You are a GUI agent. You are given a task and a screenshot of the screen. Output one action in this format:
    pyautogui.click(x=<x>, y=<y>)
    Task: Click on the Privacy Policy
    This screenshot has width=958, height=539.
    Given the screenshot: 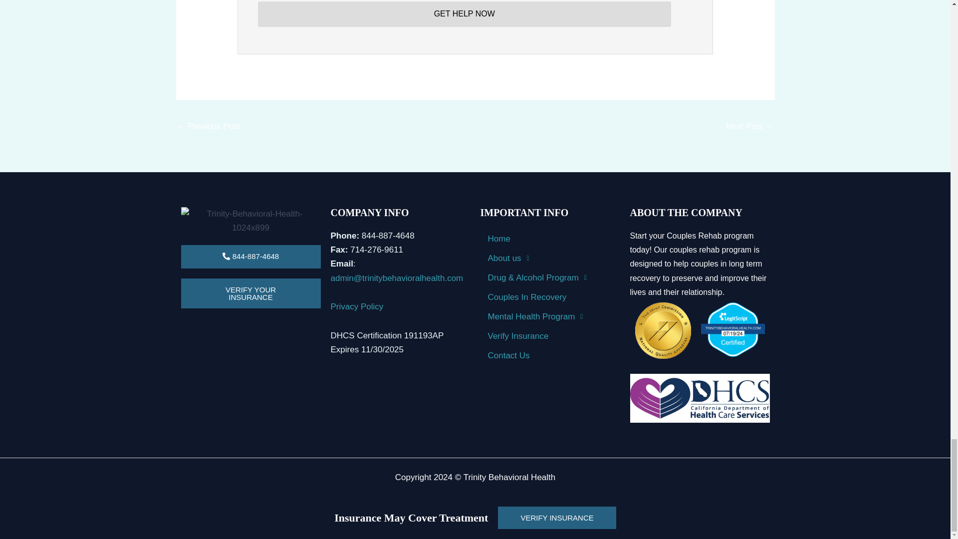 What is the action you would take?
    pyautogui.click(x=357, y=306)
    